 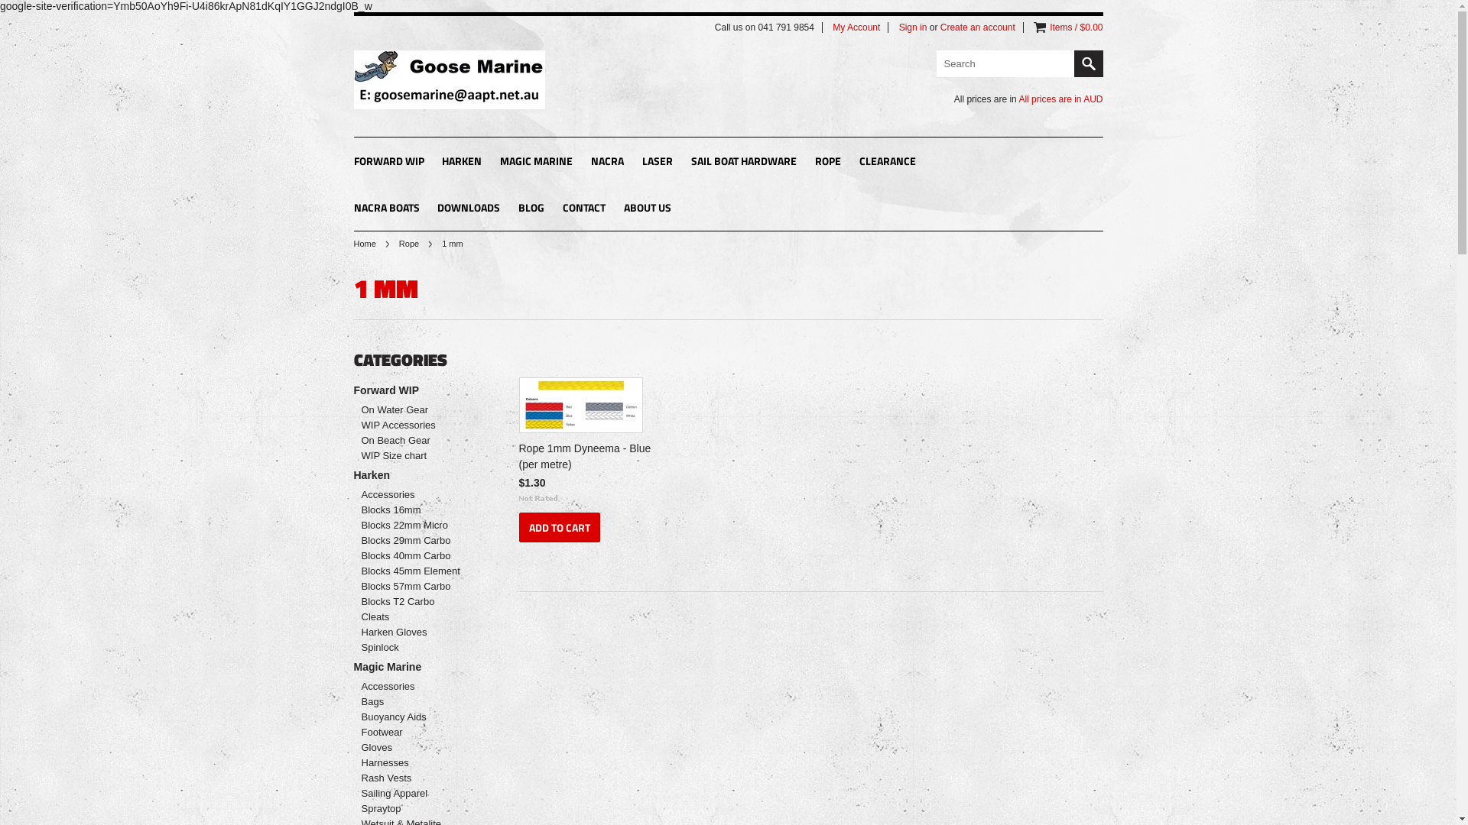 I want to click on WIP Accessories, so click(x=414, y=425).